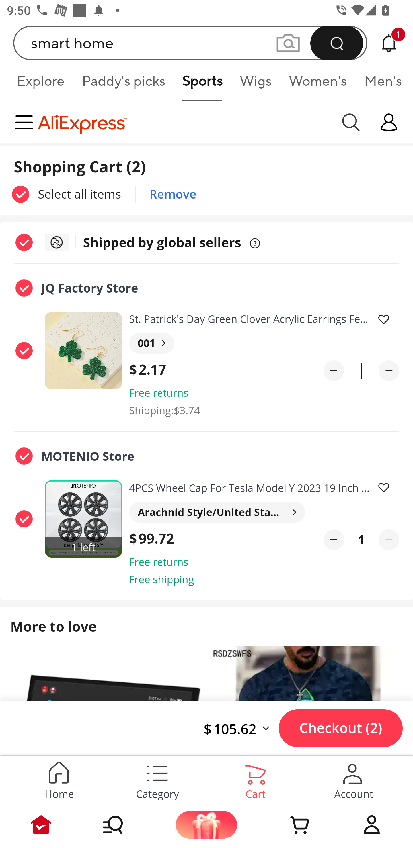 The height and width of the screenshot is (848, 413). What do you see at coordinates (123, 84) in the screenshot?
I see `Paddy's picks` at bounding box center [123, 84].